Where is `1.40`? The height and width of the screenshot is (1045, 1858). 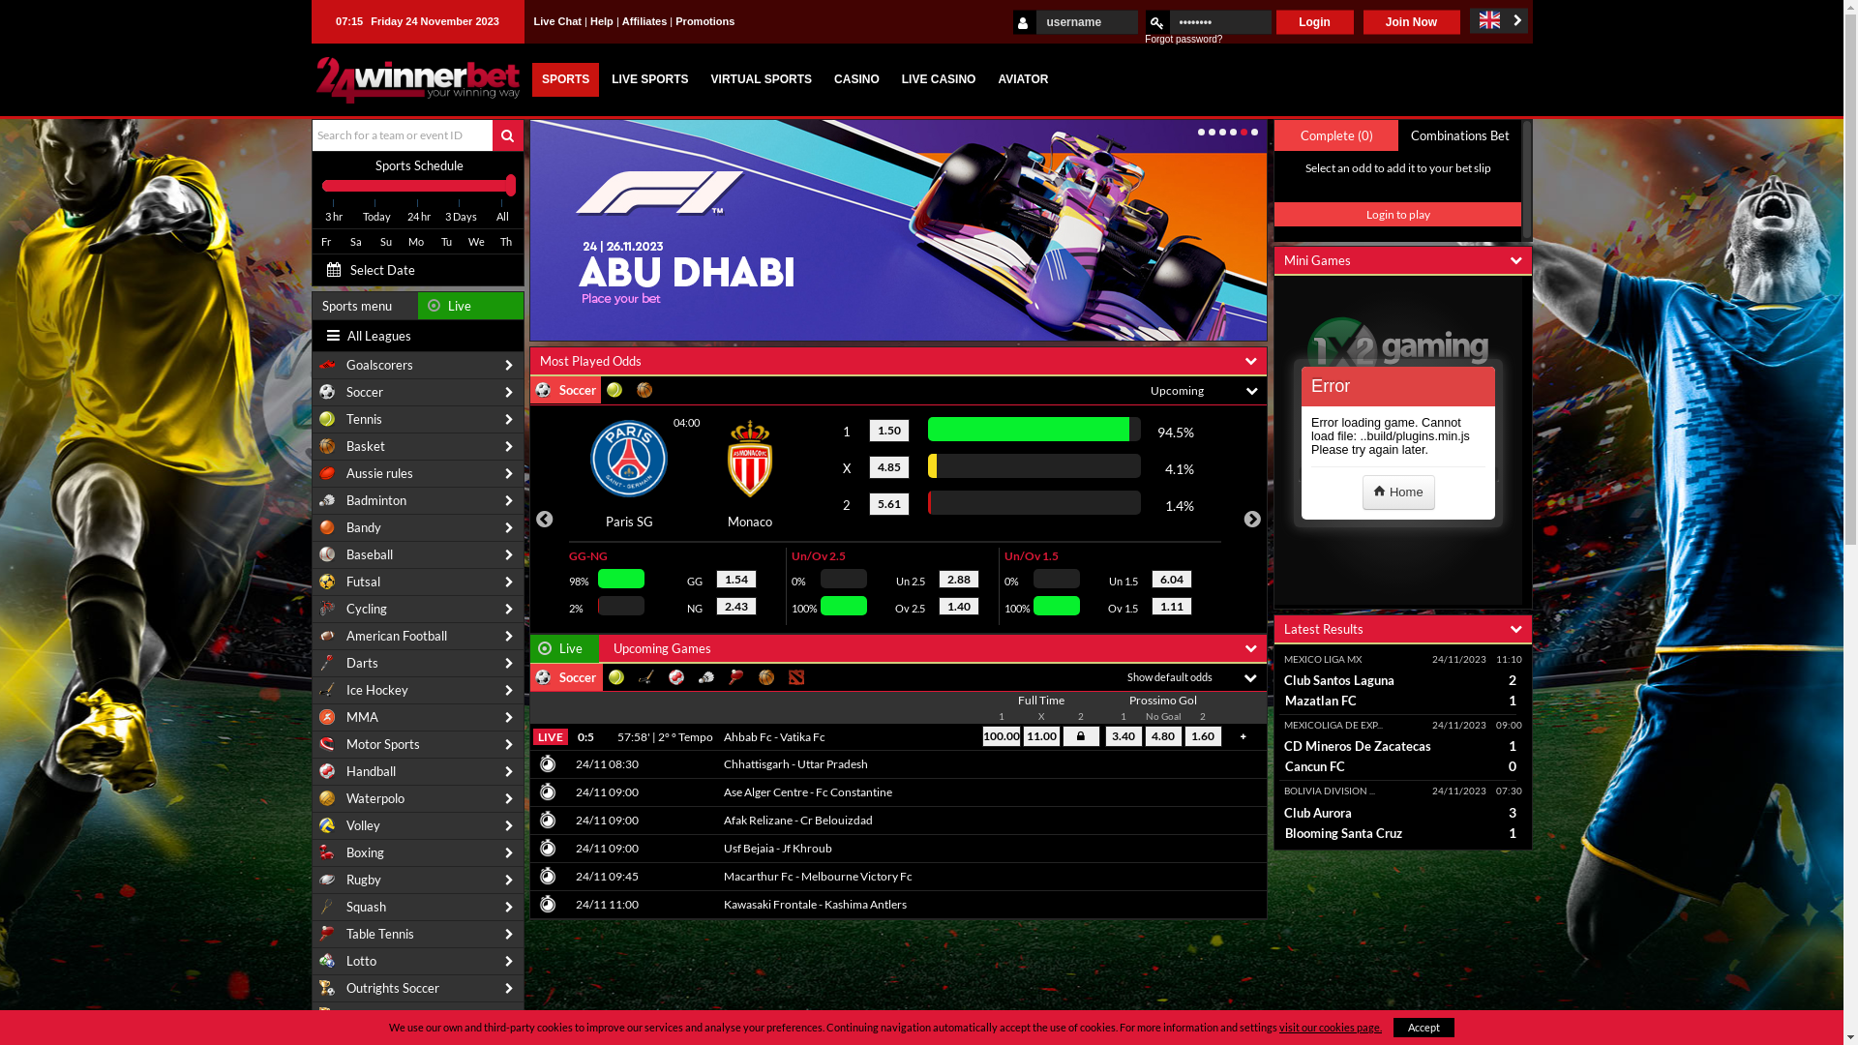 1.40 is located at coordinates (959, 606).